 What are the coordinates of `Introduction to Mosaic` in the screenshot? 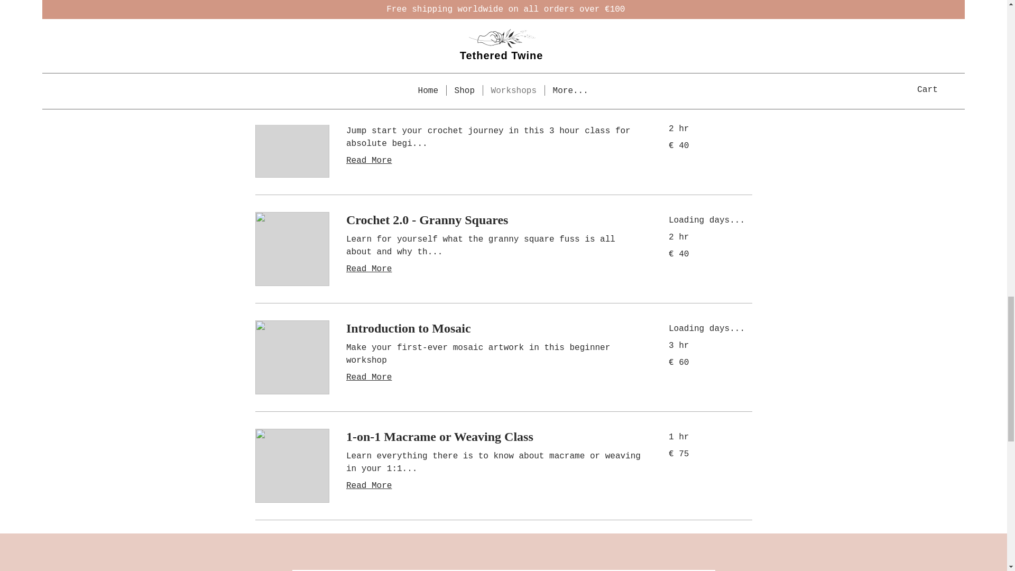 It's located at (494, 329).